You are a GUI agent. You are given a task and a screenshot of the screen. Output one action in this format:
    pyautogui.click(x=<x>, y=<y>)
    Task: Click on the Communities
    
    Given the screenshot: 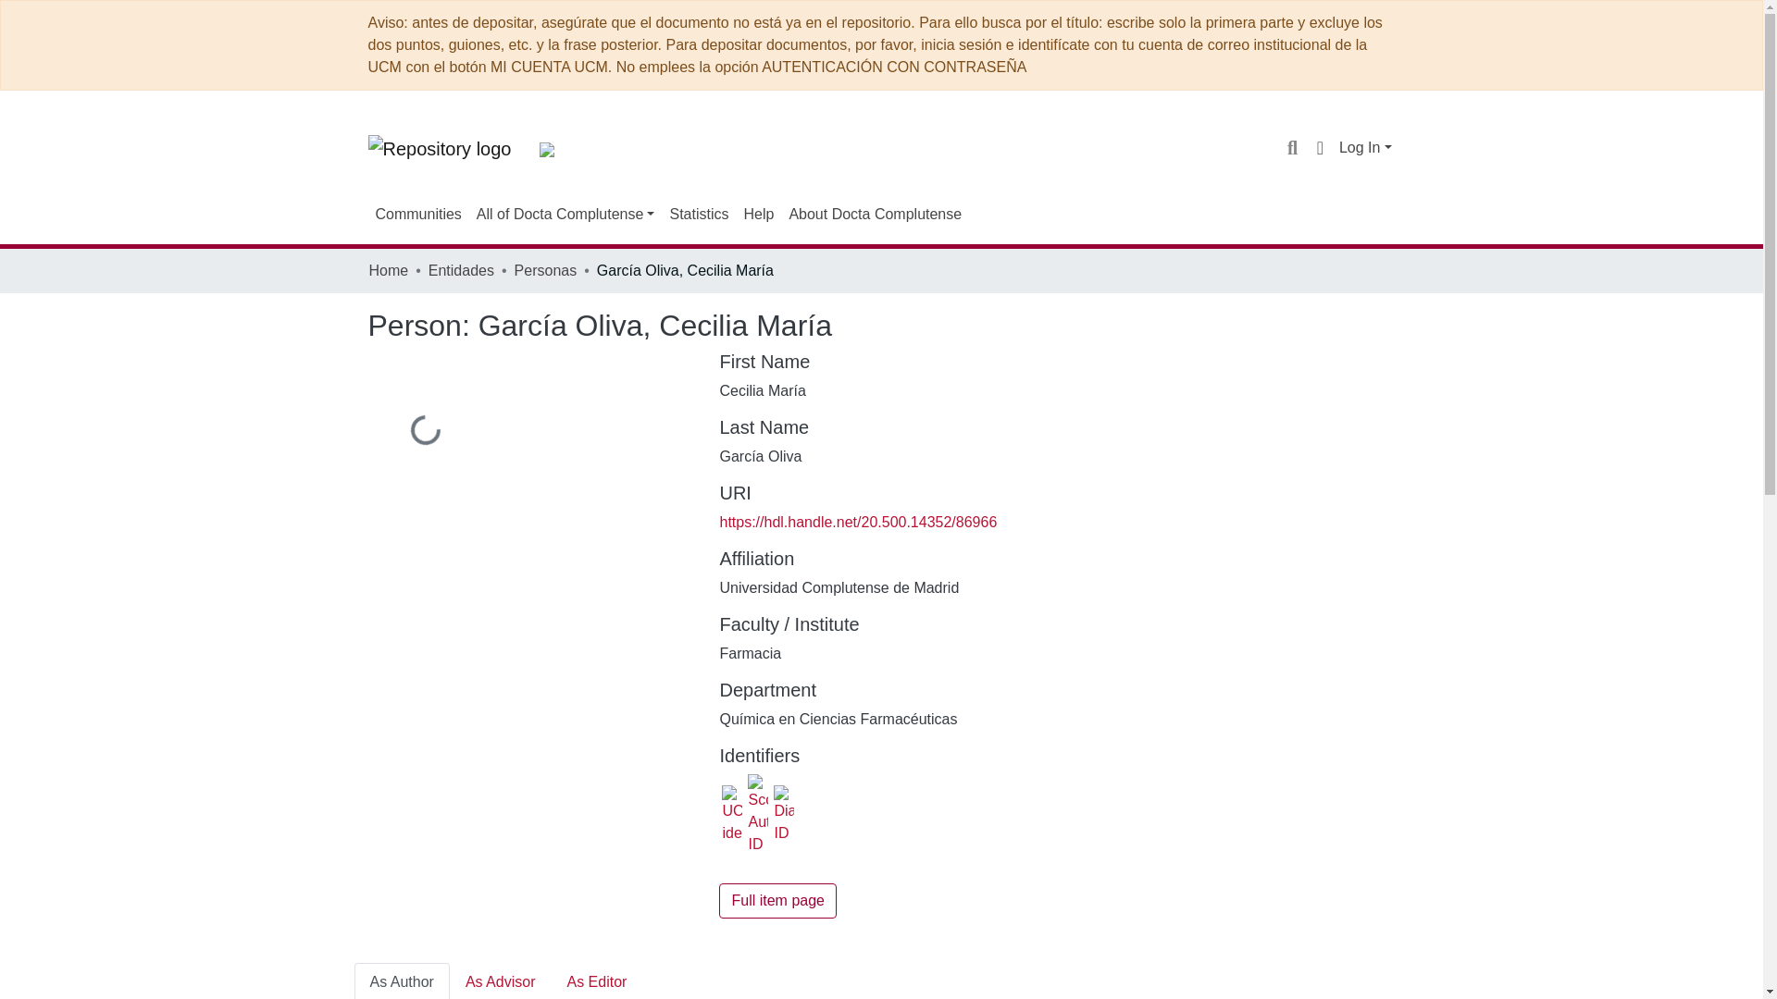 What is the action you would take?
    pyautogui.click(x=418, y=214)
    